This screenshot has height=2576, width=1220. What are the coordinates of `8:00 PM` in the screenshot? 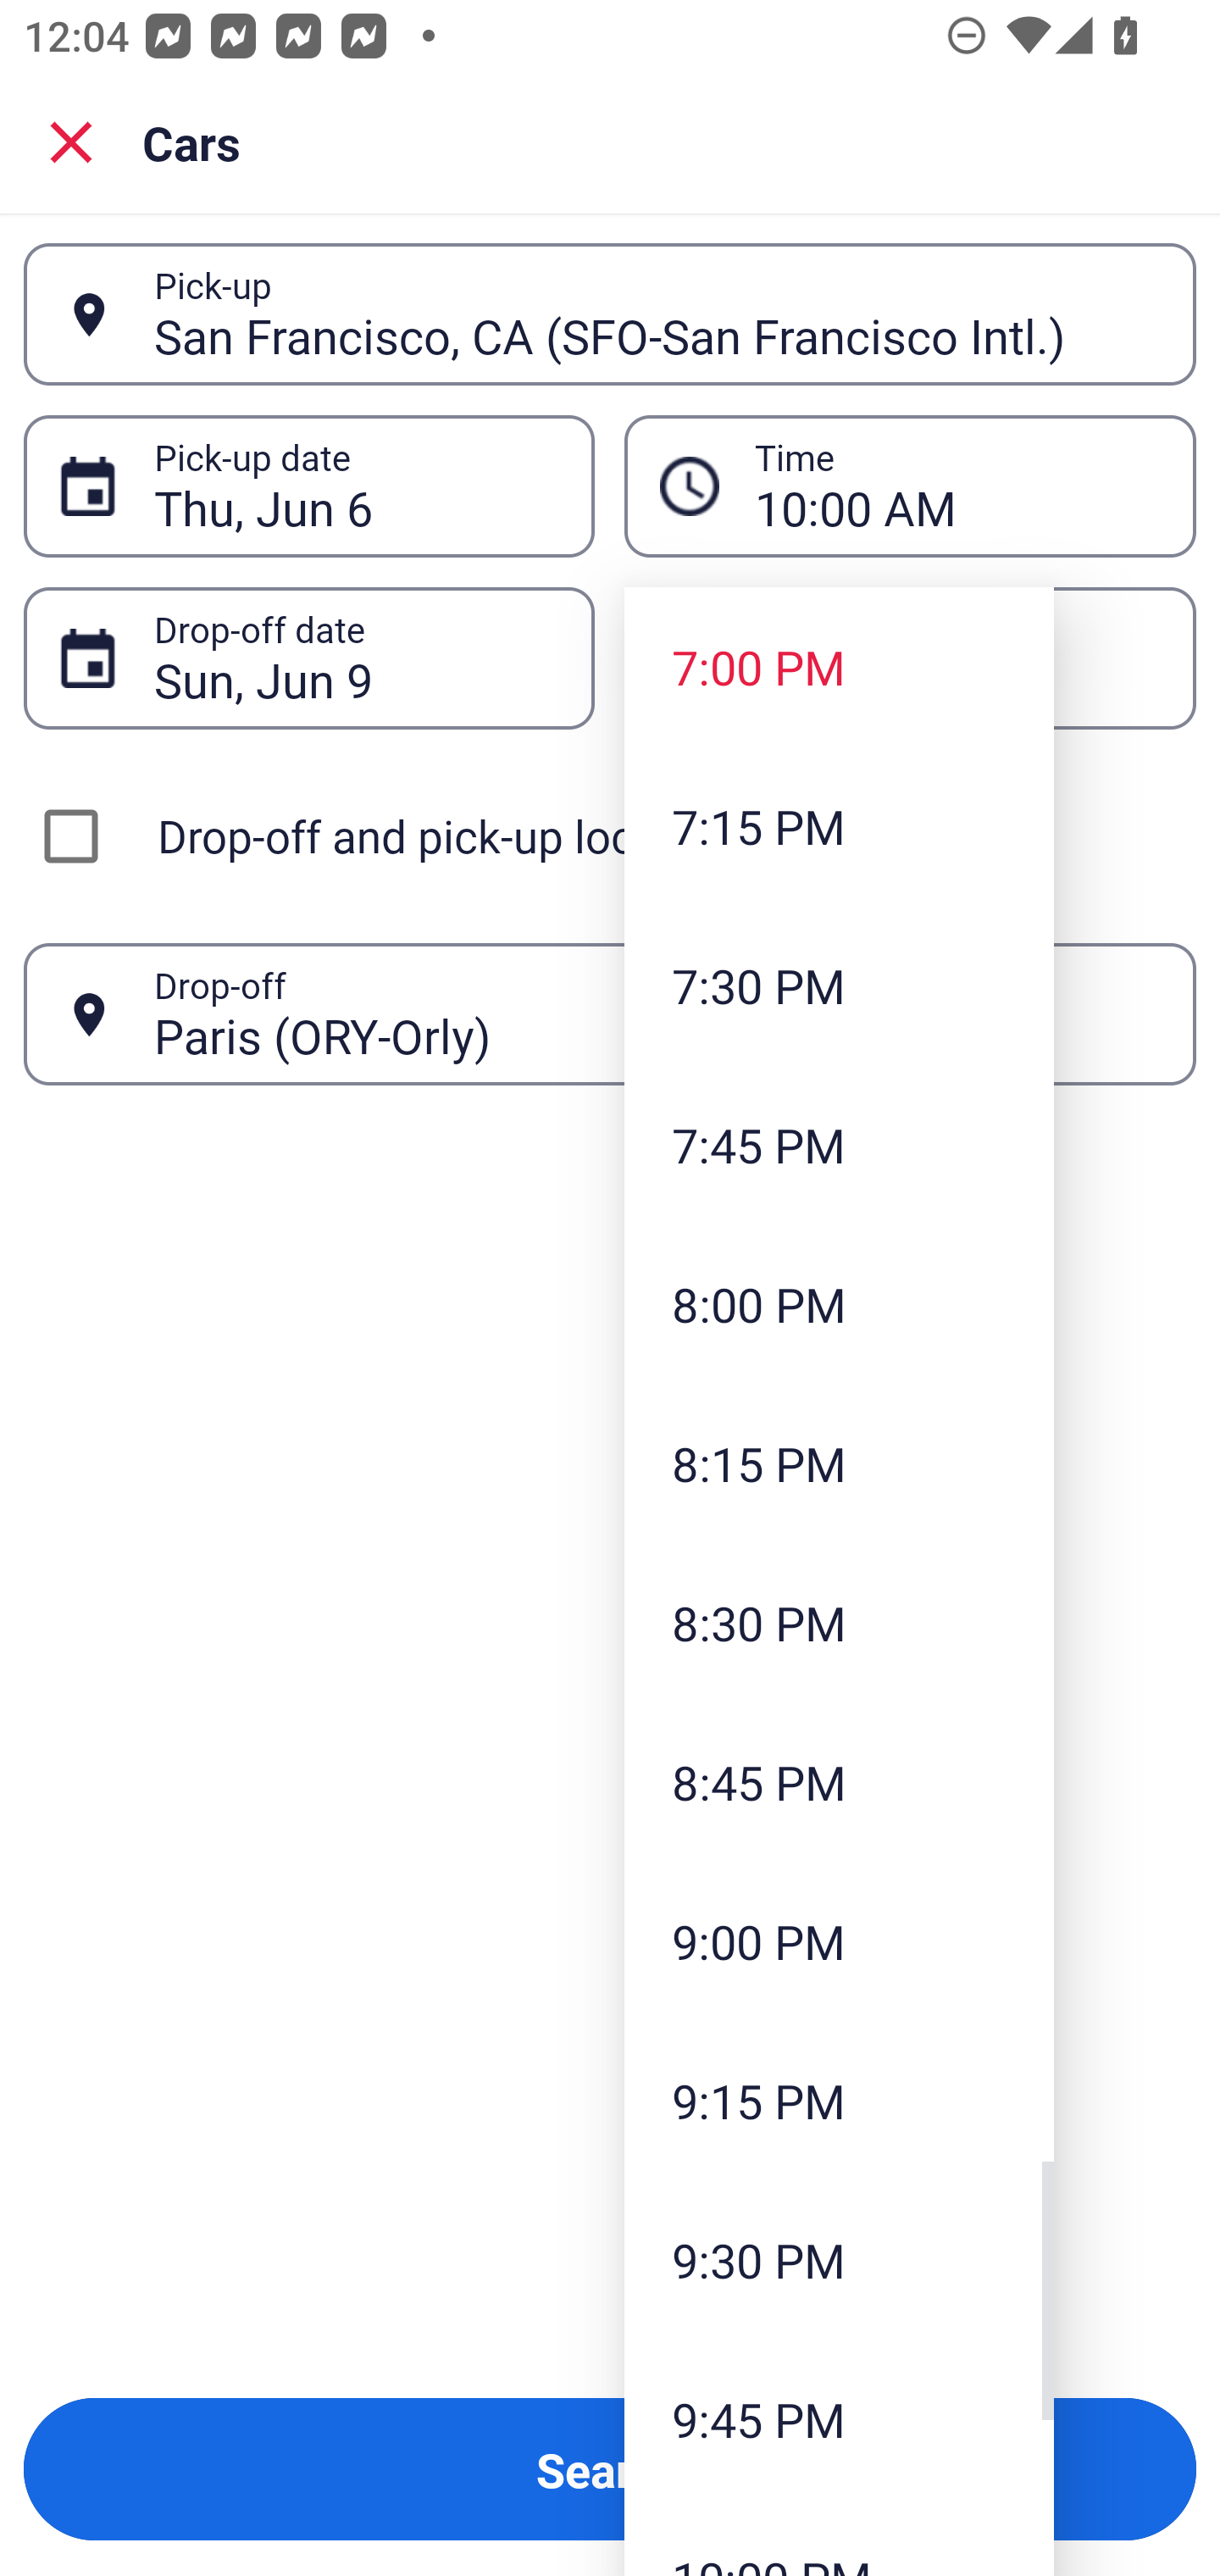 It's located at (839, 1303).